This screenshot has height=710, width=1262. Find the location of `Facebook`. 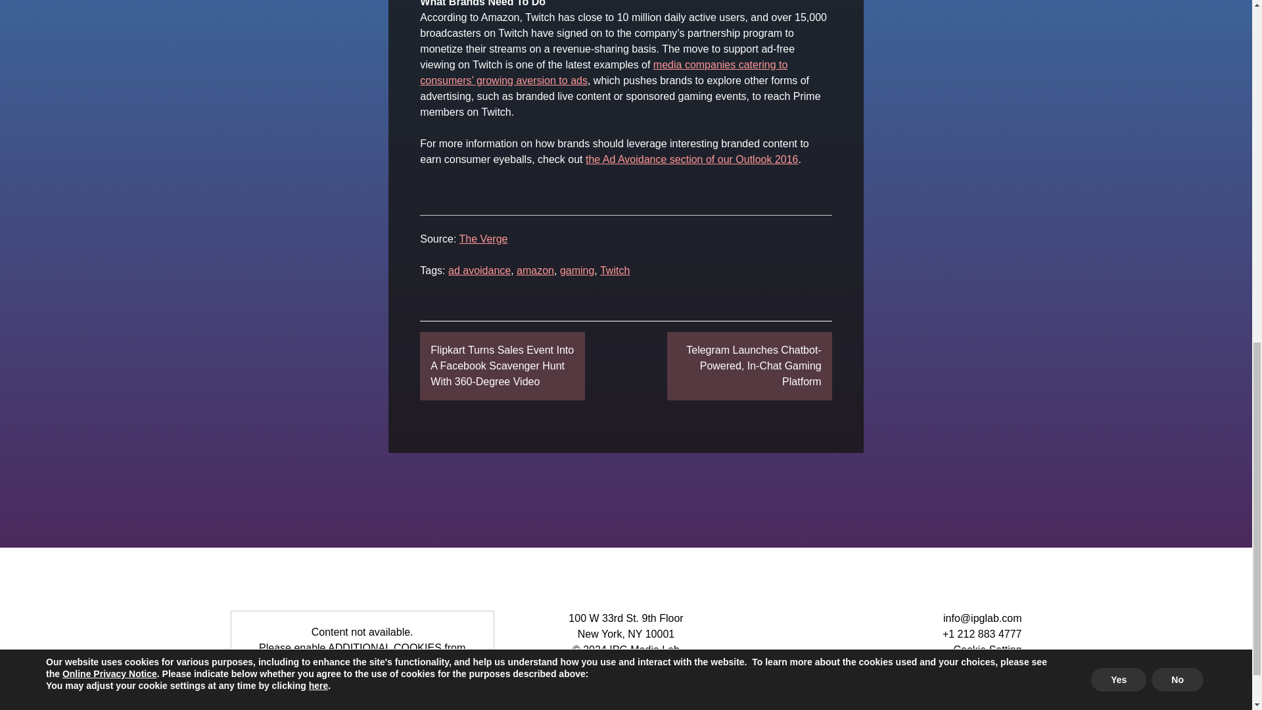

Facebook is located at coordinates (914, 699).